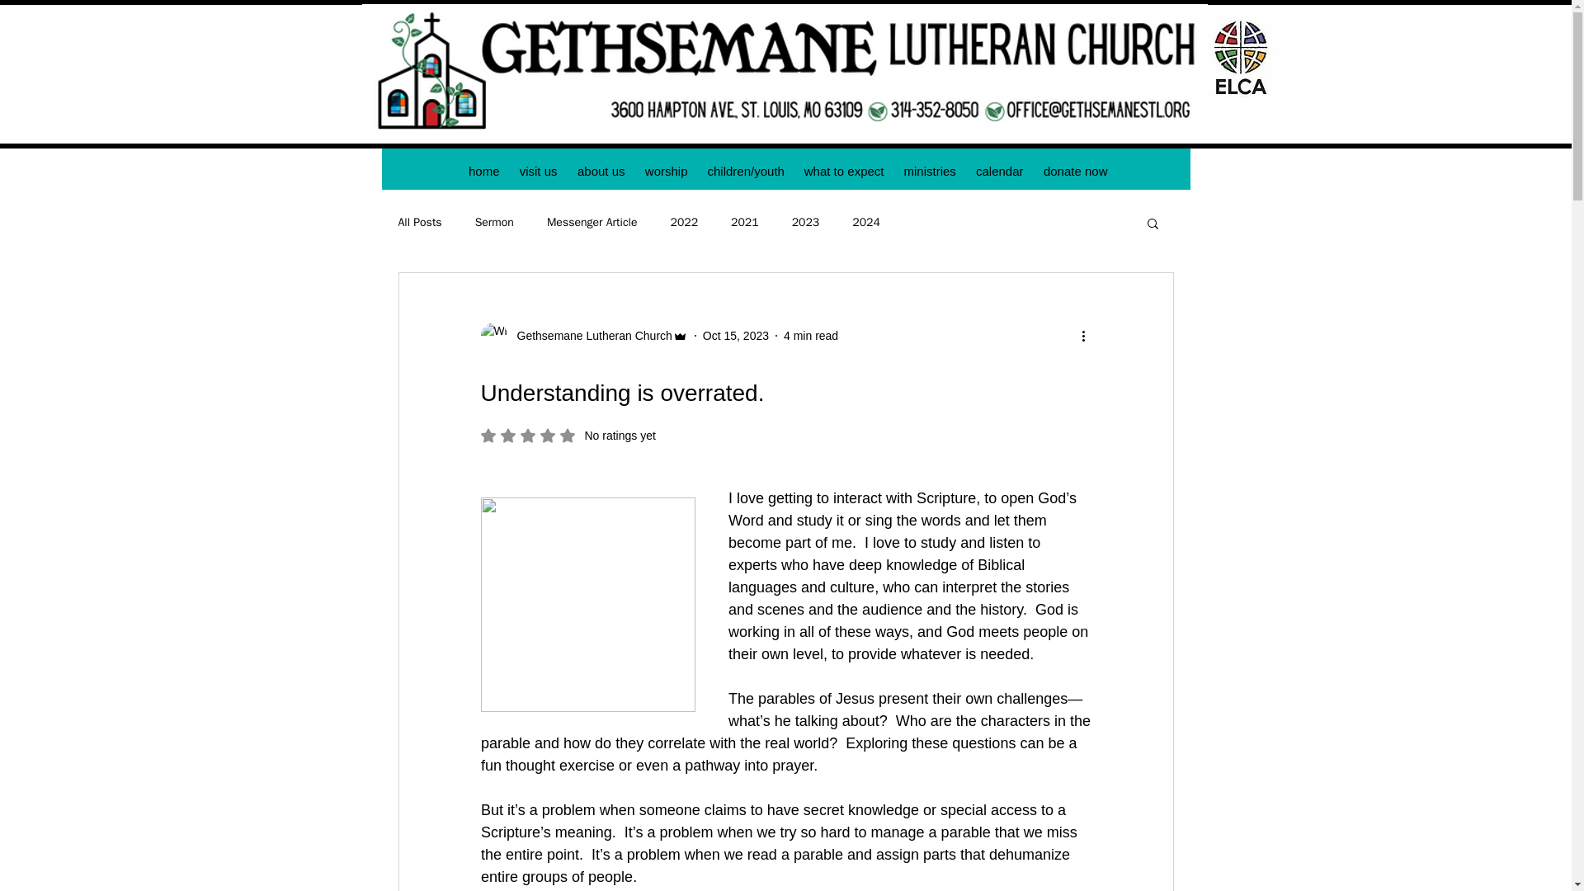  Describe the element at coordinates (538, 171) in the screenshot. I see `visit us` at that location.